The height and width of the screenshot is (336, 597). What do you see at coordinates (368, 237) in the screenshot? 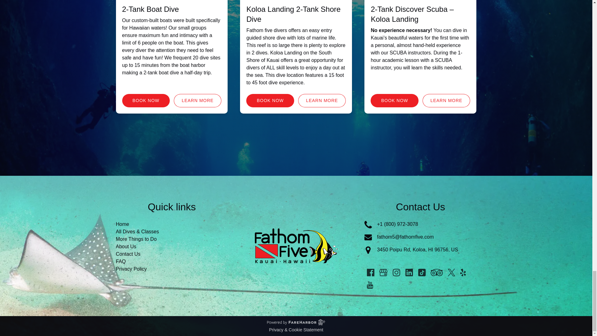
I see `Envelope` at bounding box center [368, 237].